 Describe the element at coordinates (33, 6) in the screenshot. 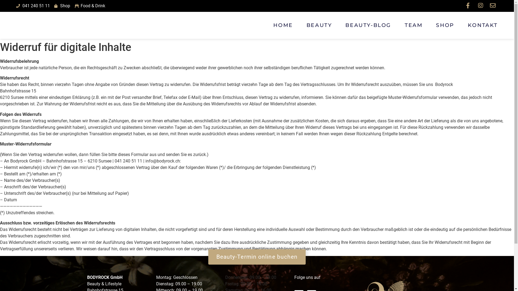

I see `041 240 51 11` at that location.